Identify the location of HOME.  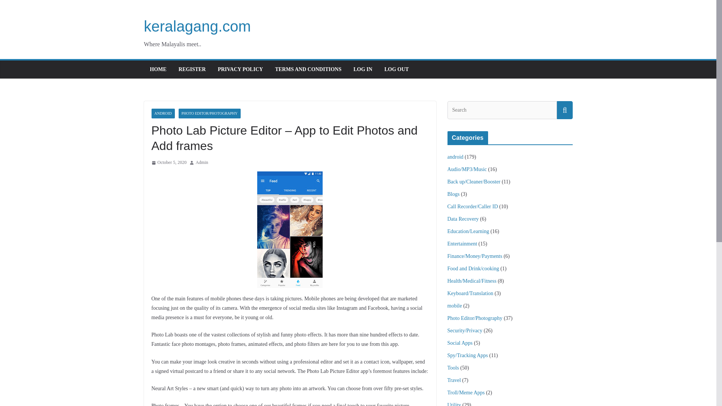
(158, 69).